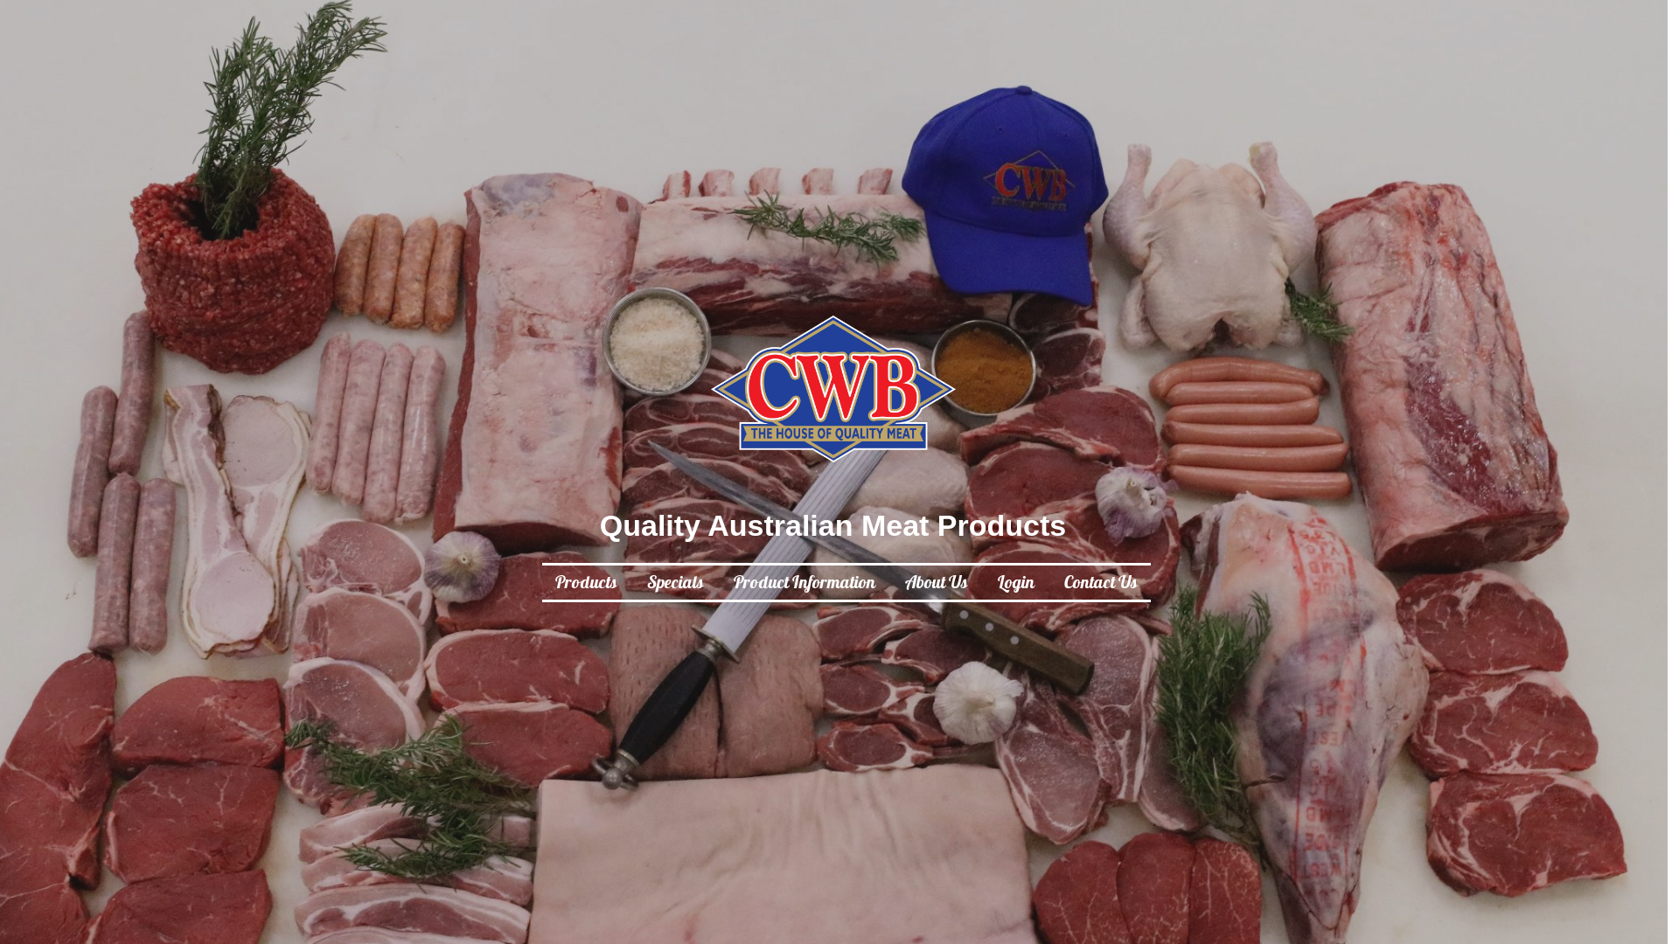  What do you see at coordinates (1100, 584) in the screenshot?
I see `Contact Us` at bounding box center [1100, 584].